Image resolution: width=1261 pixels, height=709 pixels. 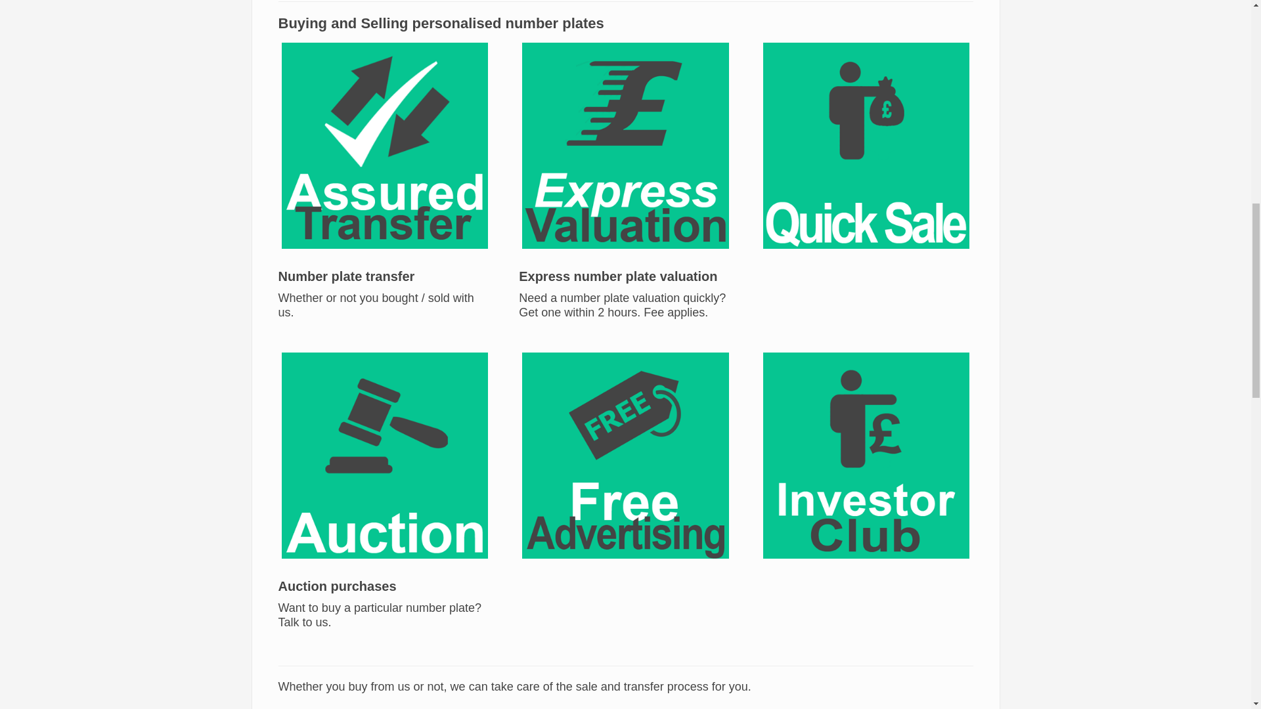 I want to click on plumber number plates, so click(x=625, y=144).